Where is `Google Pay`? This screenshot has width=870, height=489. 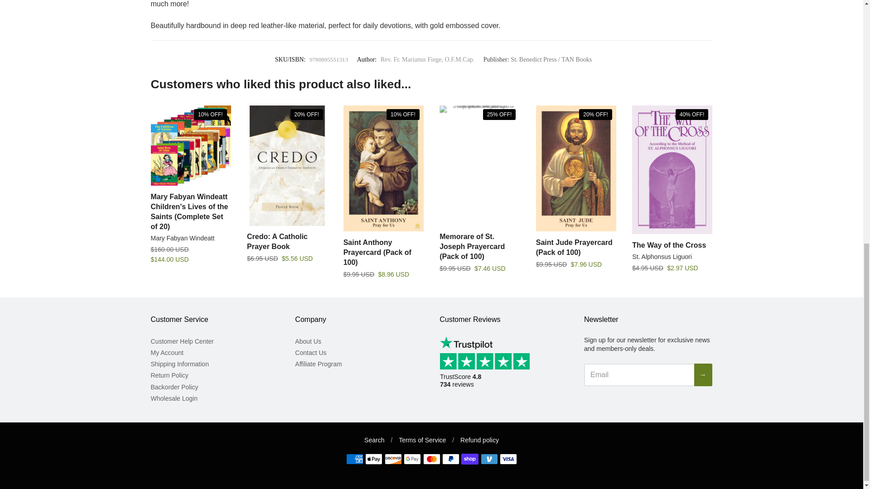
Google Pay is located at coordinates (412, 459).